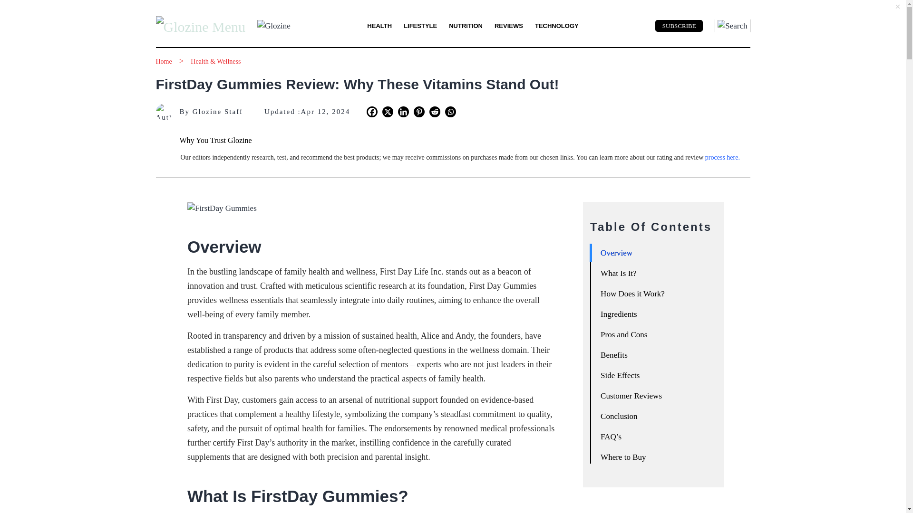  I want to click on Home, so click(164, 62).